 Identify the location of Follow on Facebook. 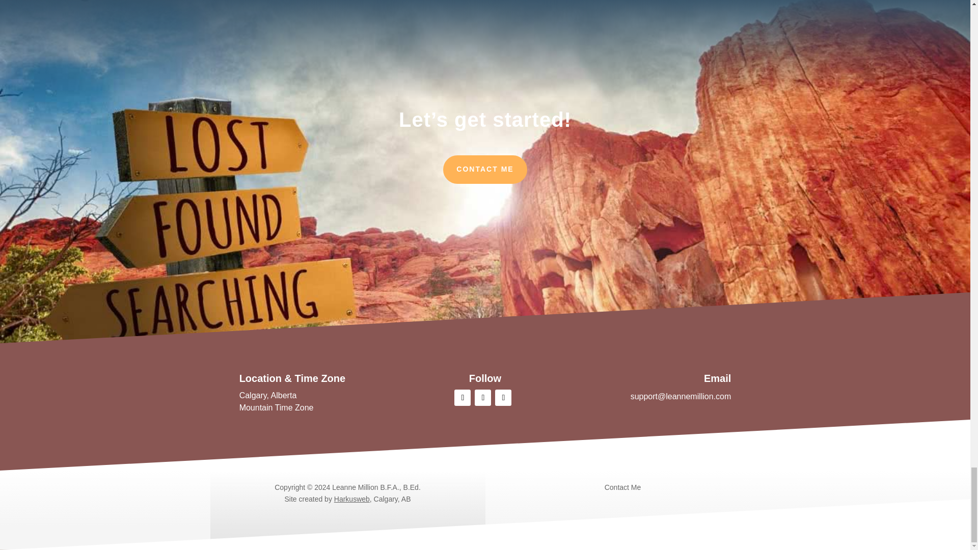
(463, 397).